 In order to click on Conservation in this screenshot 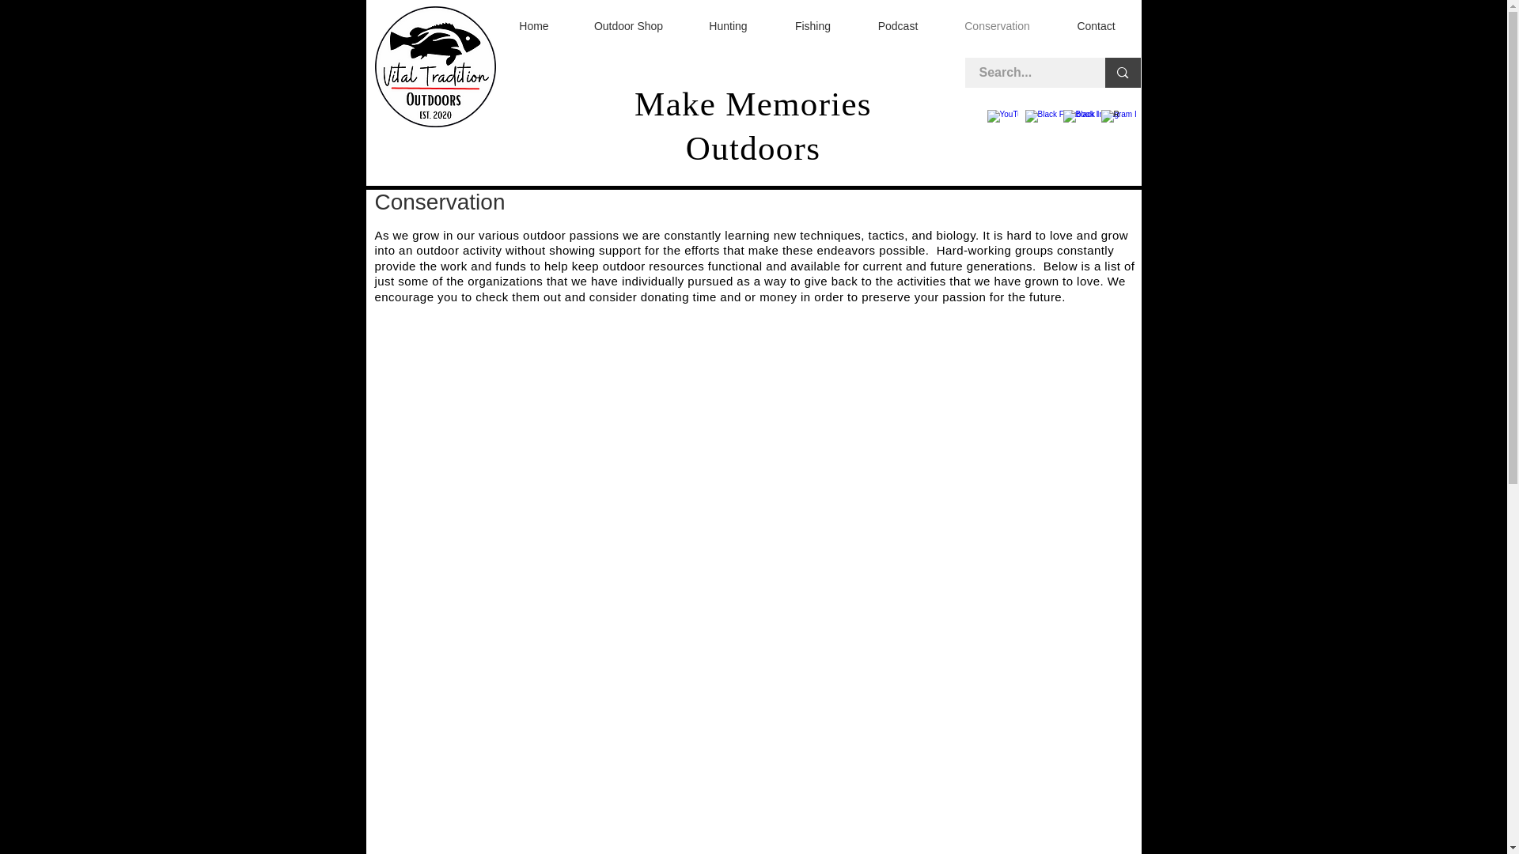, I will do `click(997, 25)`.